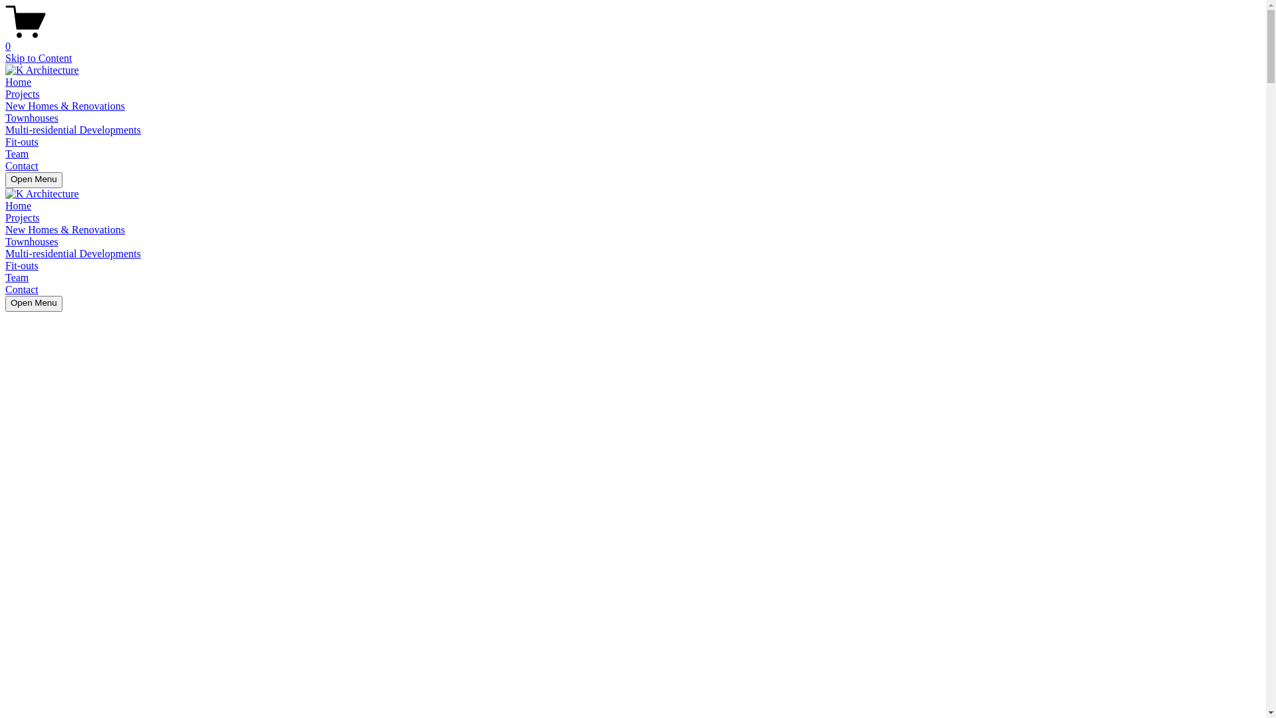 The height and width of the screenshot is (718, 1276). I want to click on Team, so click(17, 278).